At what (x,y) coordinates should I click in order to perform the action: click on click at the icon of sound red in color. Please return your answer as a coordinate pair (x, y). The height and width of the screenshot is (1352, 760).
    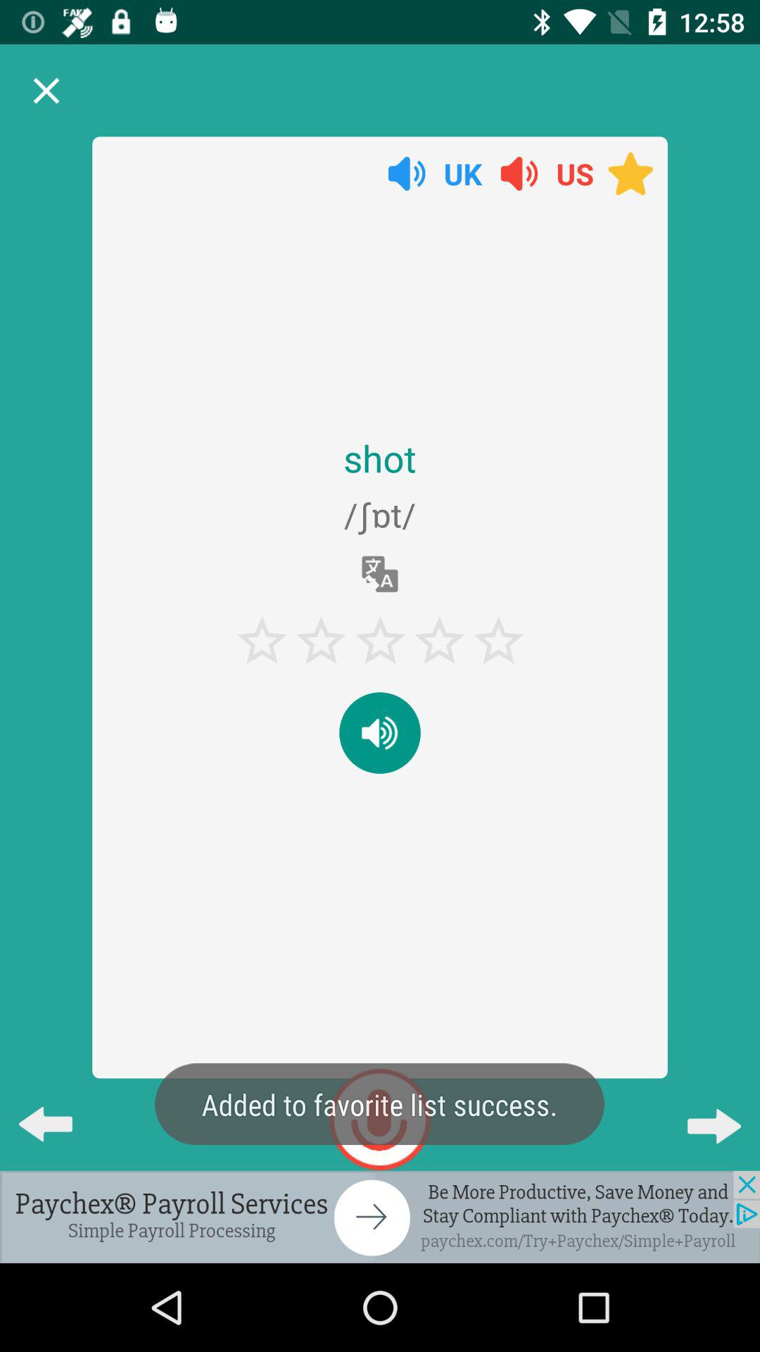
    Looking at the image, I should click on (519, 173).